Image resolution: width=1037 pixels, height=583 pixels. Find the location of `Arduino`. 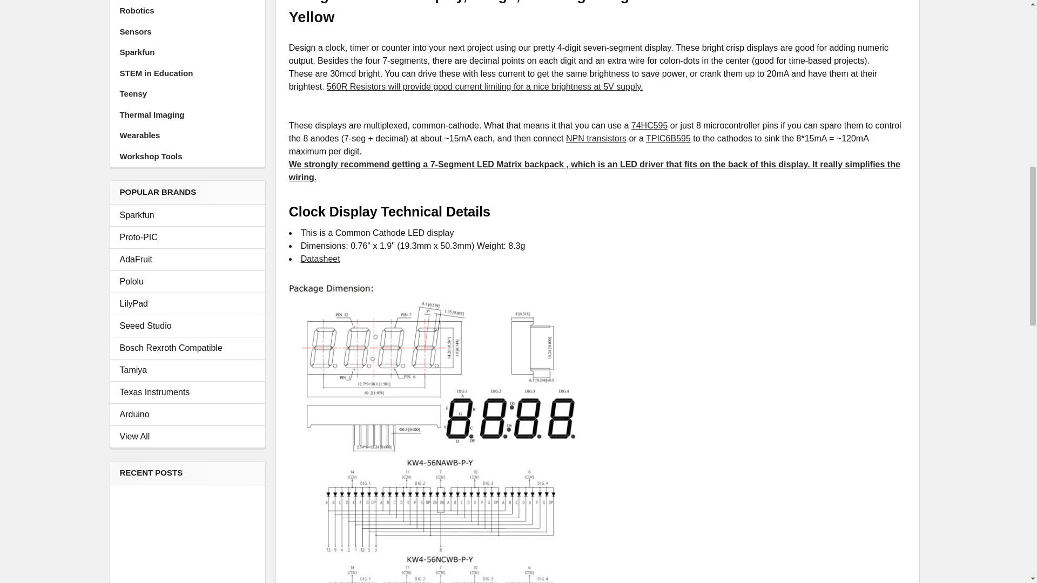

Arduino is located at coordinates (187, 415).